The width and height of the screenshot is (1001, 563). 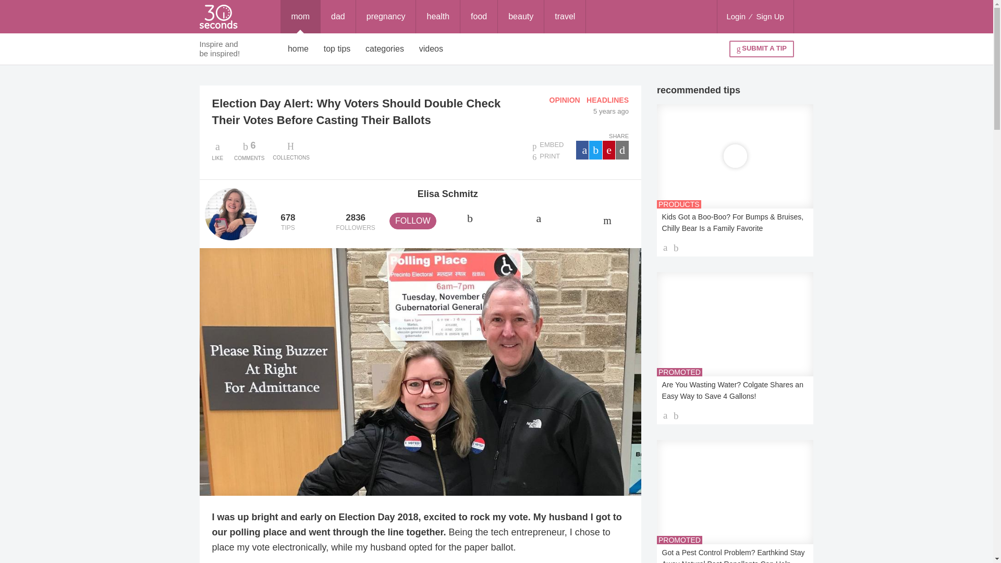 I want to click on dad, so click(x=338, y=17).